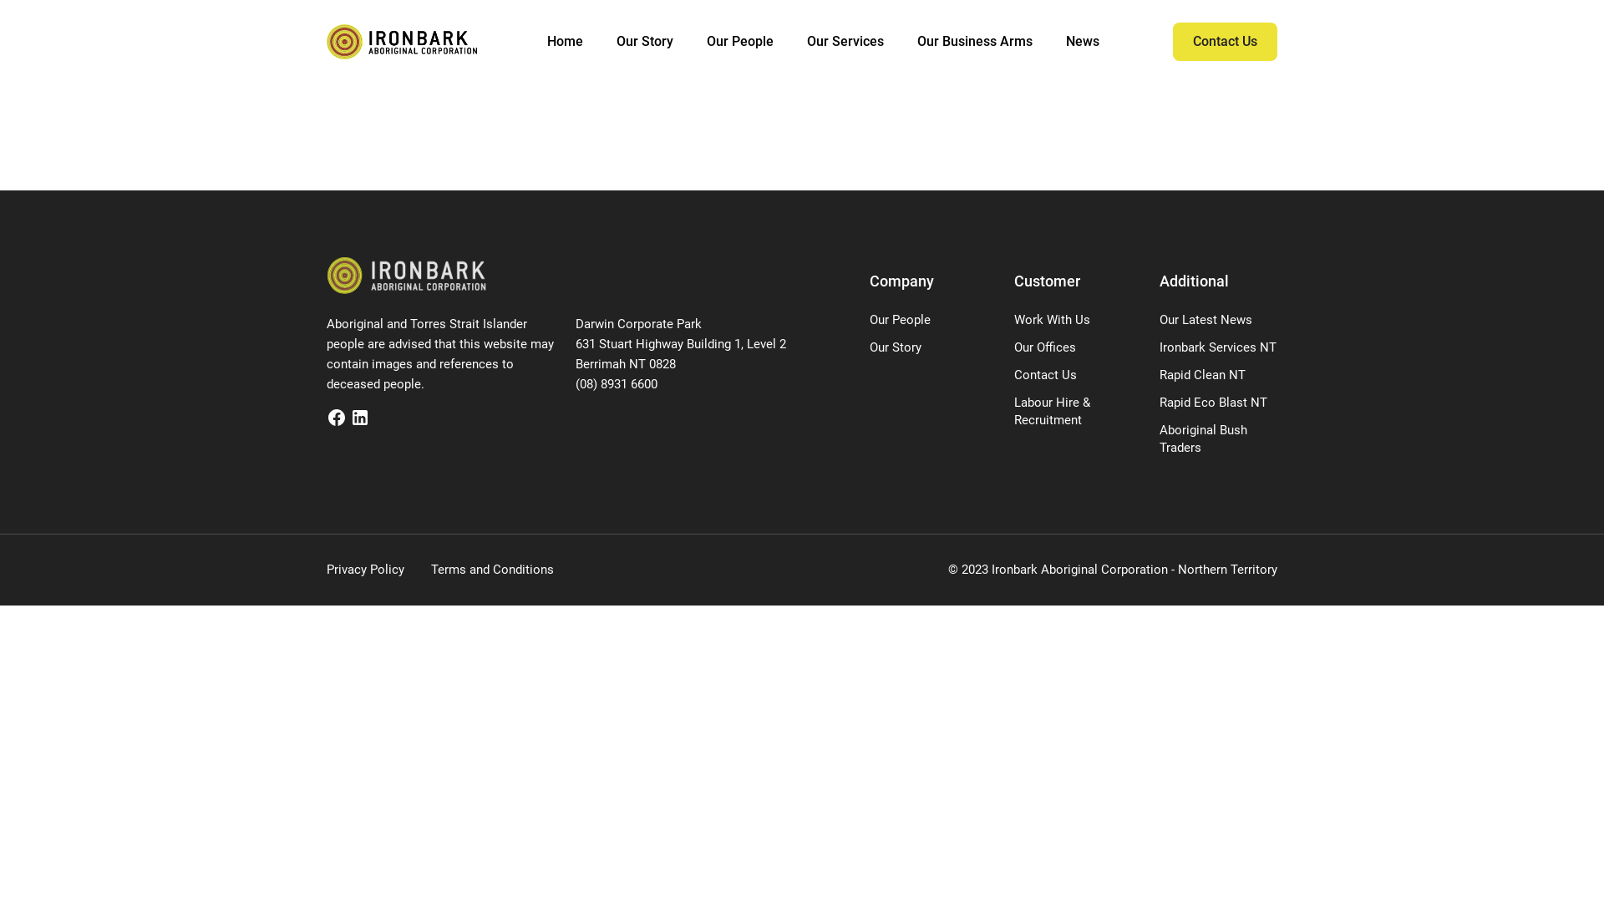 Image resolution: width=1604 pixels, height=902 pixels. What do you see at coordinates (1053, 411) in the screenshot?
I see `Labour Hire & Recruitment` at bounding box center [1053, 411].